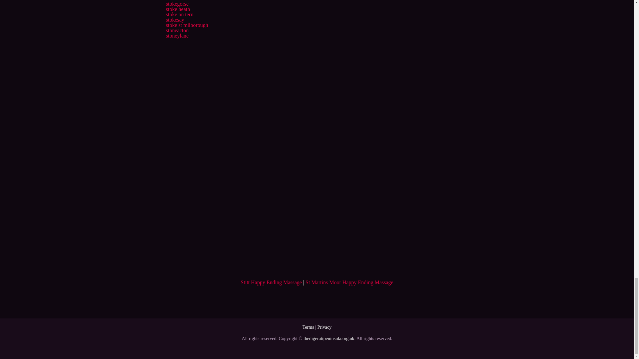 The image size is (639, 359). I want to click on stoneylane, so click(177, 36).